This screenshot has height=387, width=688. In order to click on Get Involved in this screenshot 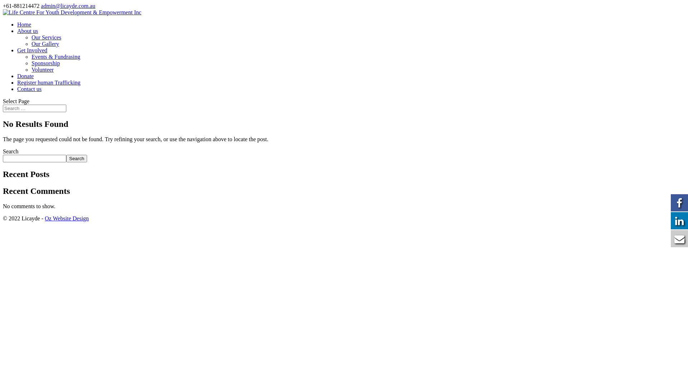, I will do `click(32, 50)`.